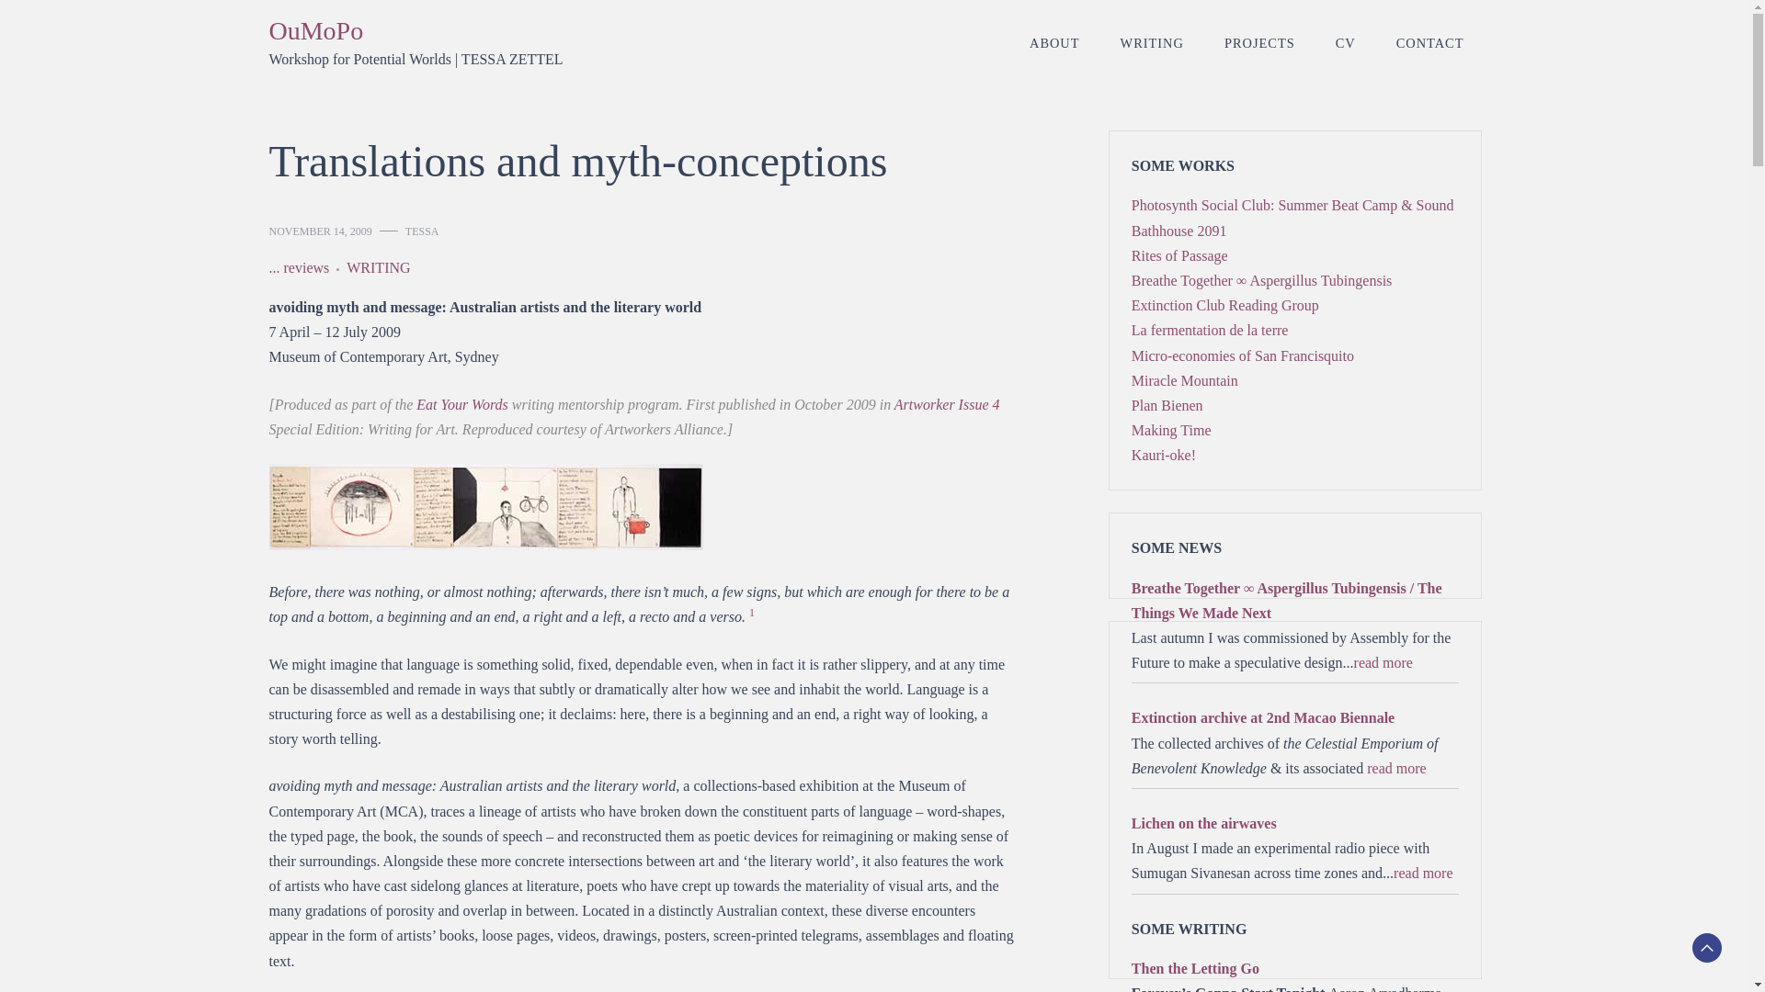 This screenshot has height=992, width=1765. Describe the element at coordinates (1259, 42) in the screenshot. I see `PROJECTS` at that location.